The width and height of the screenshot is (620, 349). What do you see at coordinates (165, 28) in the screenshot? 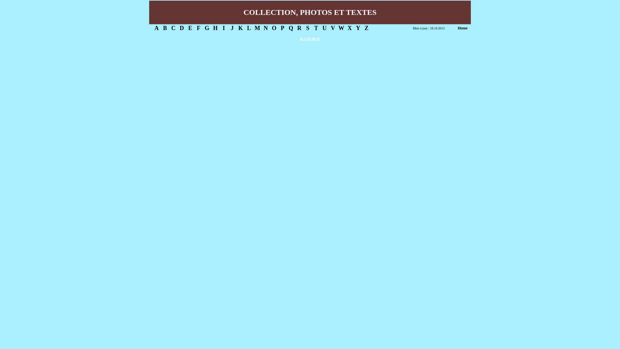
I see `B` at bounding box center [165, 28].